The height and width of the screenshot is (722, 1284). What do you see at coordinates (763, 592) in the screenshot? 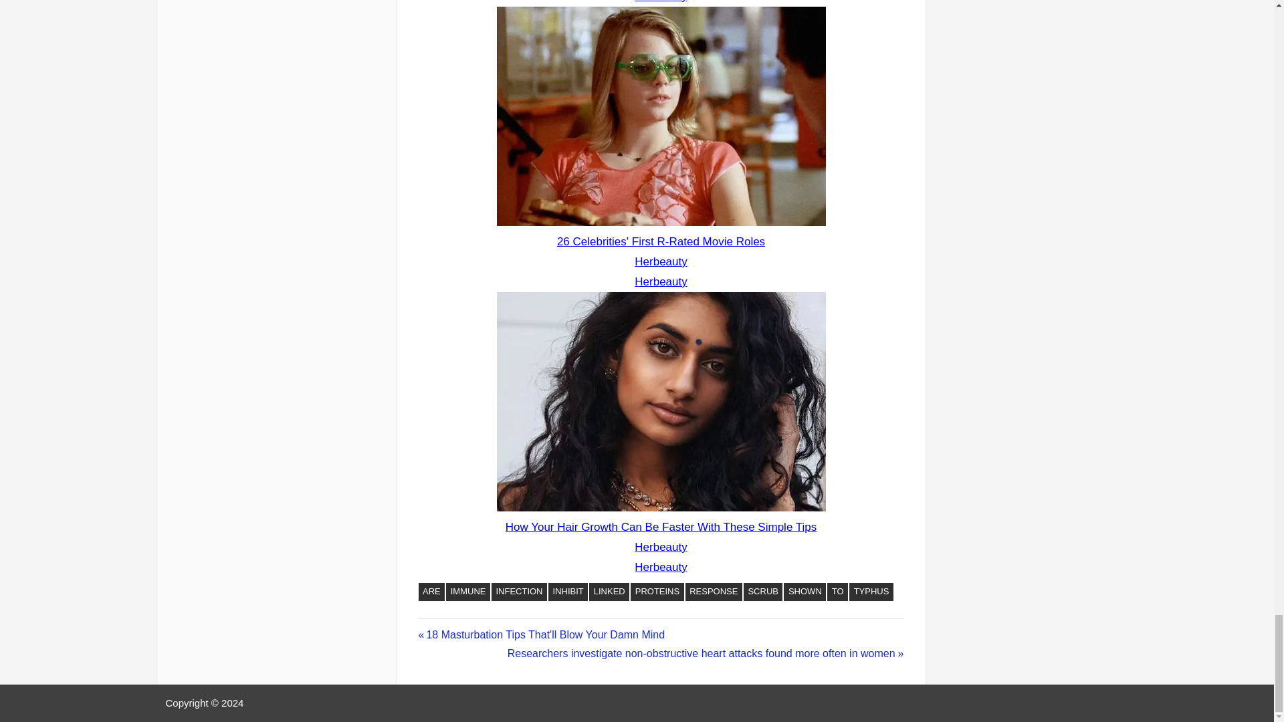
I see `SCRUB` at bounding box center [763, 592].